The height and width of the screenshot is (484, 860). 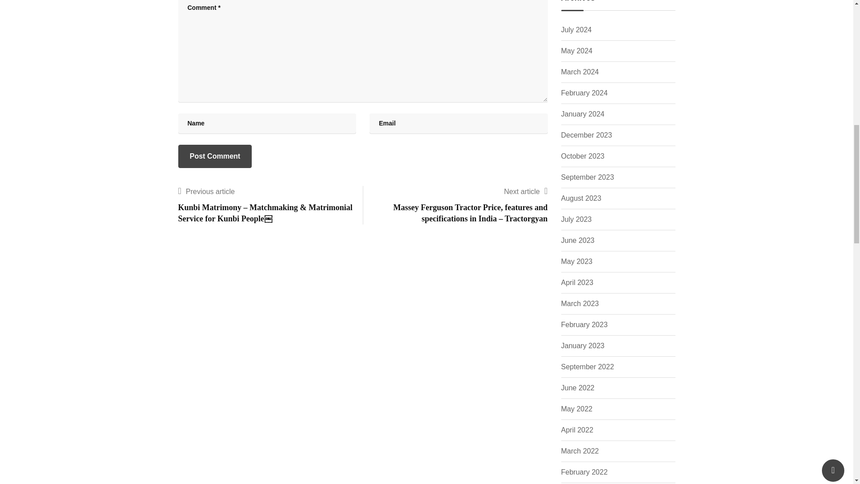 What do you see at coordinates (210, 192) in the screenshot?
I see `Previous article` at bounding box center [210, 192].